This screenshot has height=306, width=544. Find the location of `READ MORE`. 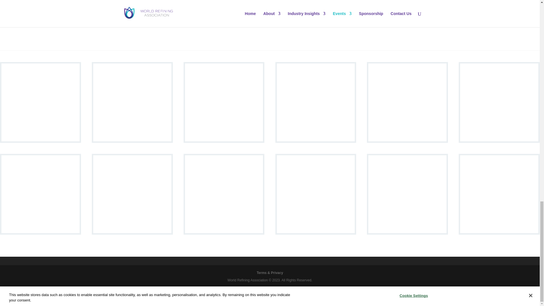

READ MORE is located at coordinates (312, 20).